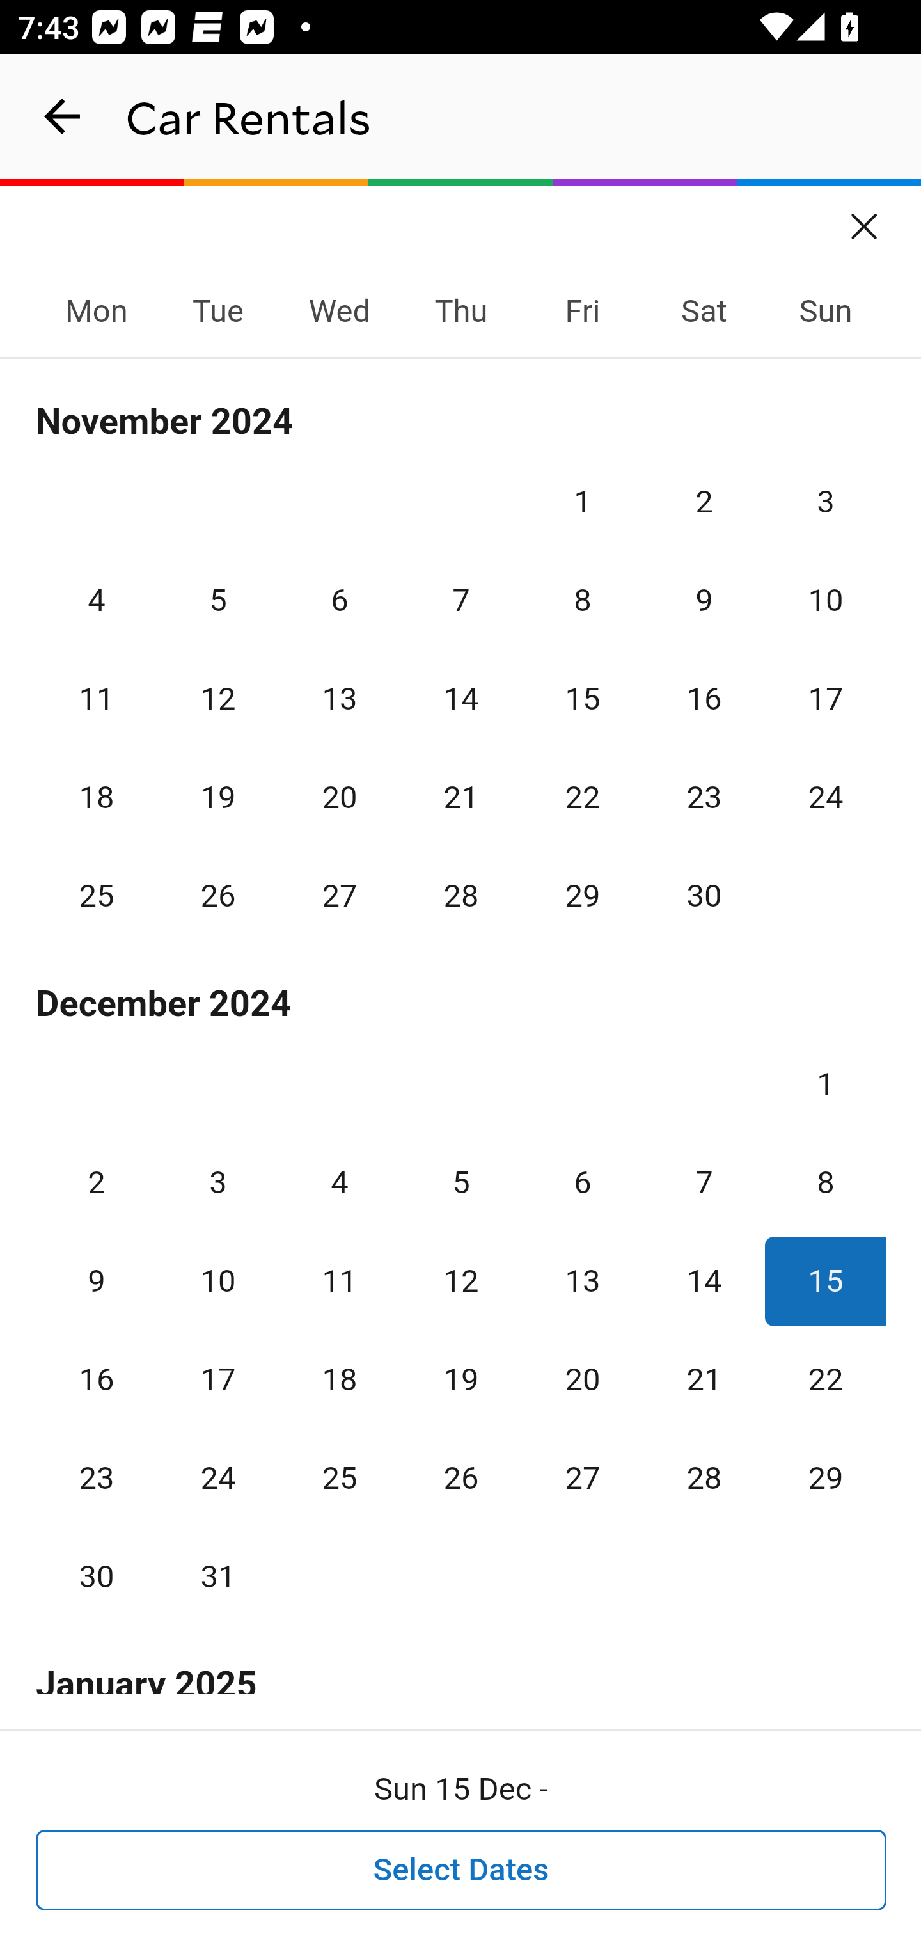 This screenshot has width=921, height=1945. I want to click on 11 November 2024, so click(97, 699).